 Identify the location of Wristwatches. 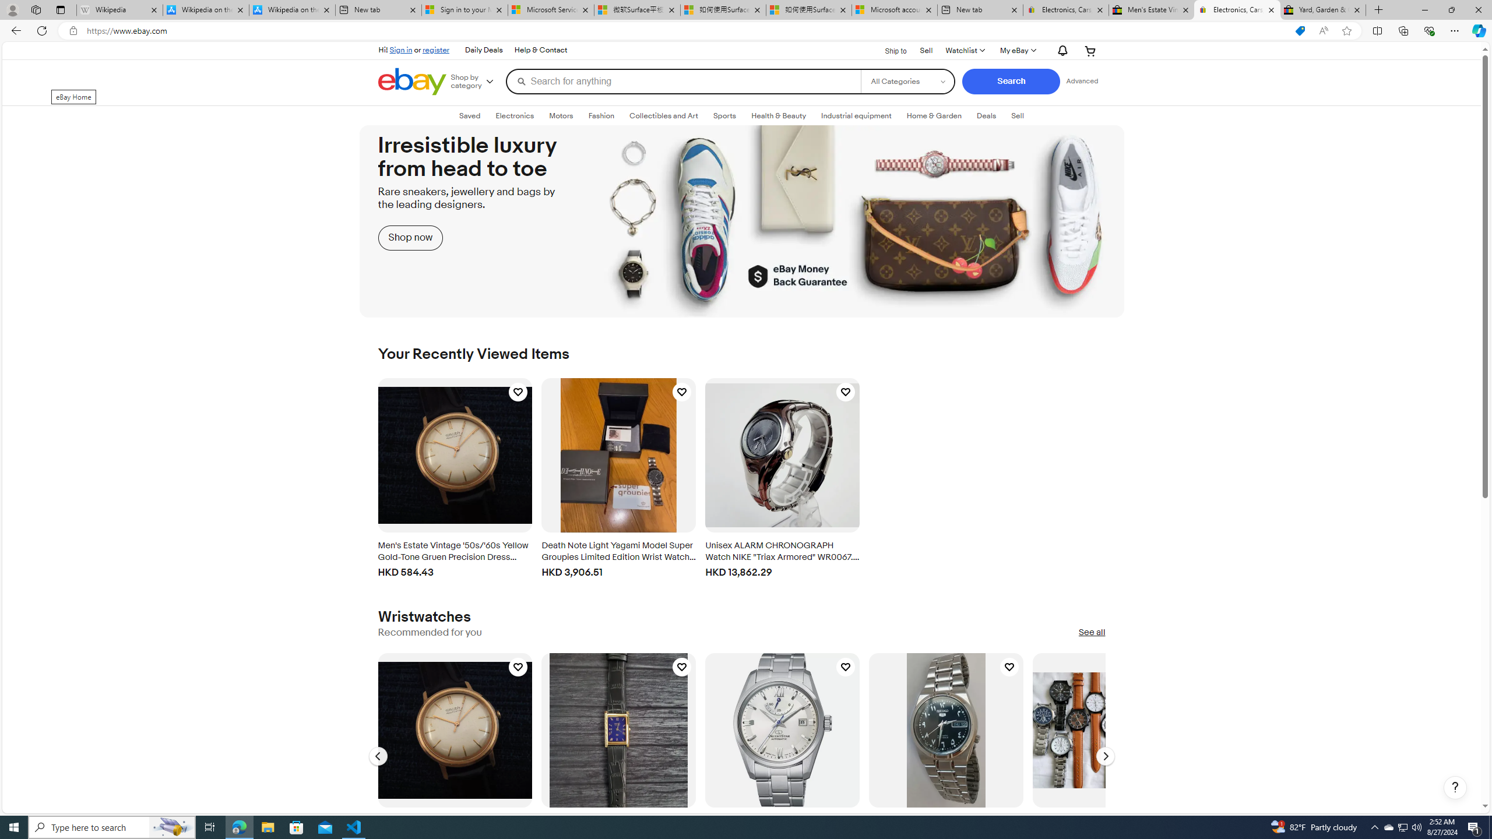
(424, 616).